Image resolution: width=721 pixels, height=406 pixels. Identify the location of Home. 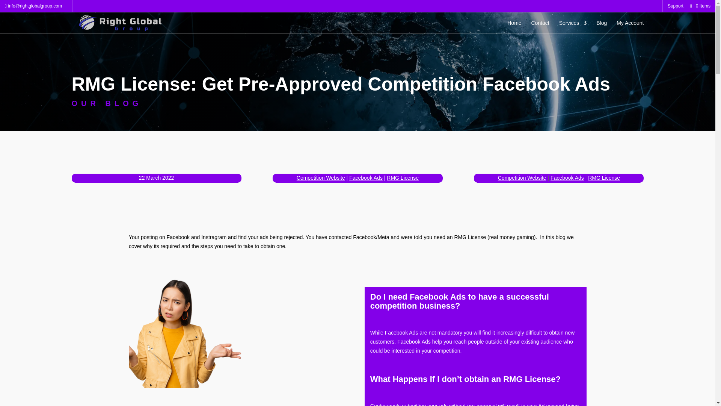
(514, 27).